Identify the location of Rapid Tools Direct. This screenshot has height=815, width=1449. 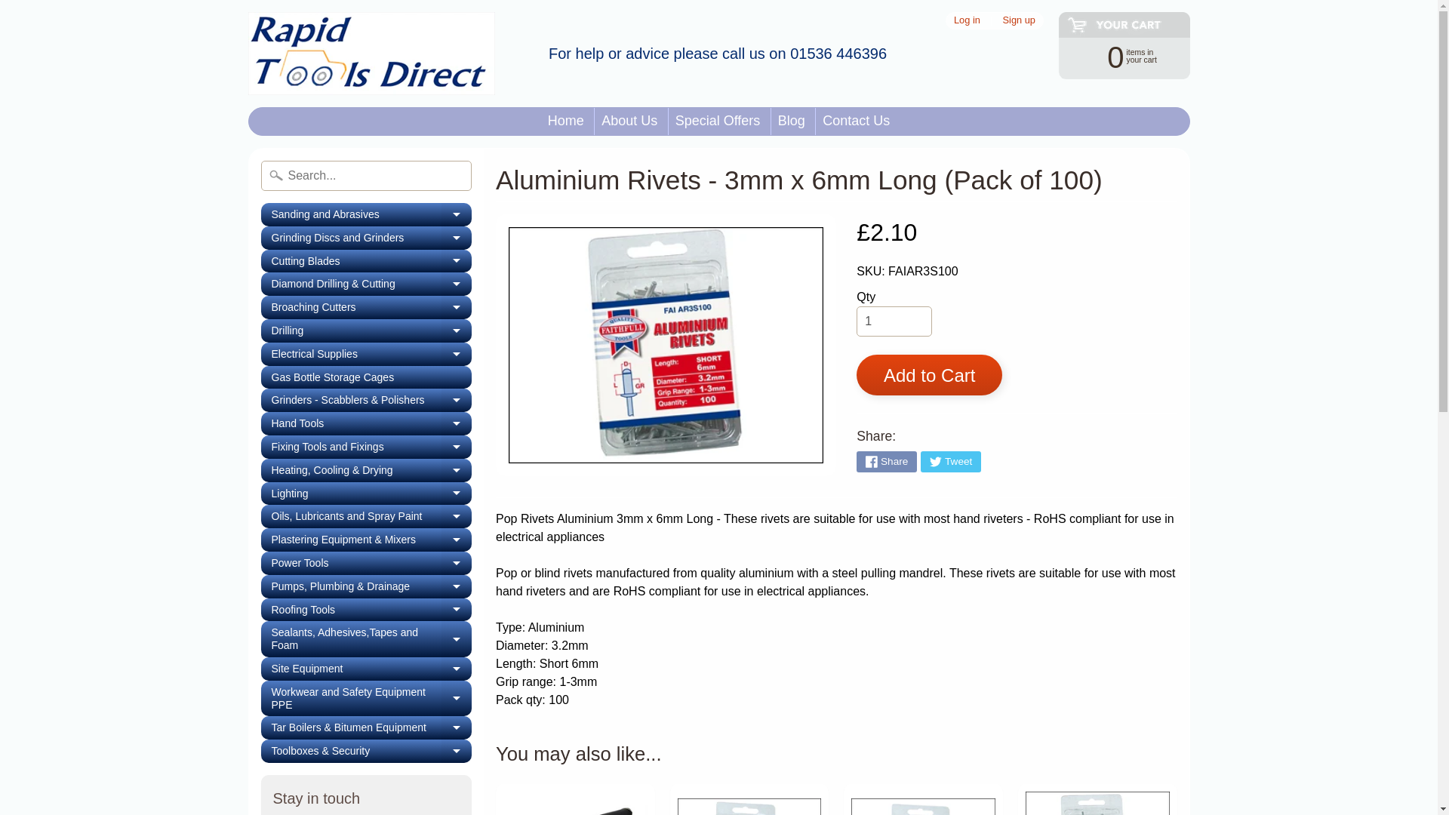
(791, 121).